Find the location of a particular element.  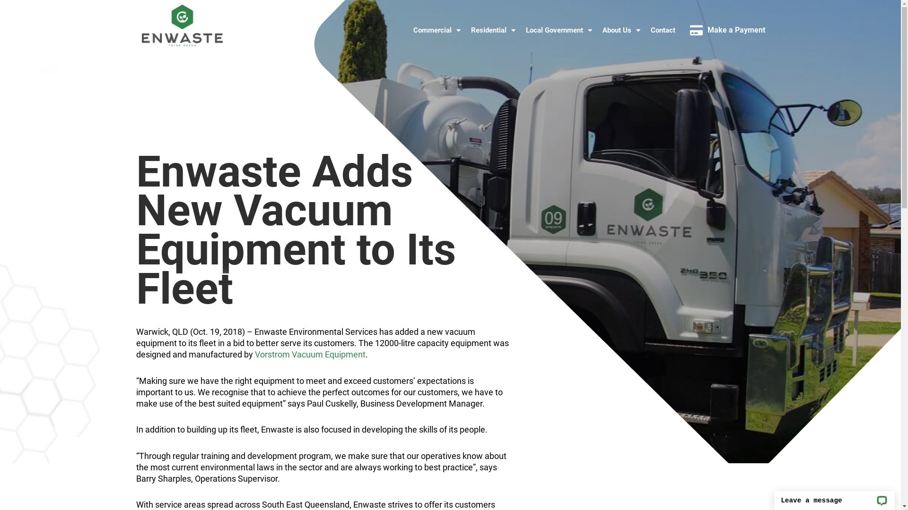

Local Government is located at coordinates (559, 30).